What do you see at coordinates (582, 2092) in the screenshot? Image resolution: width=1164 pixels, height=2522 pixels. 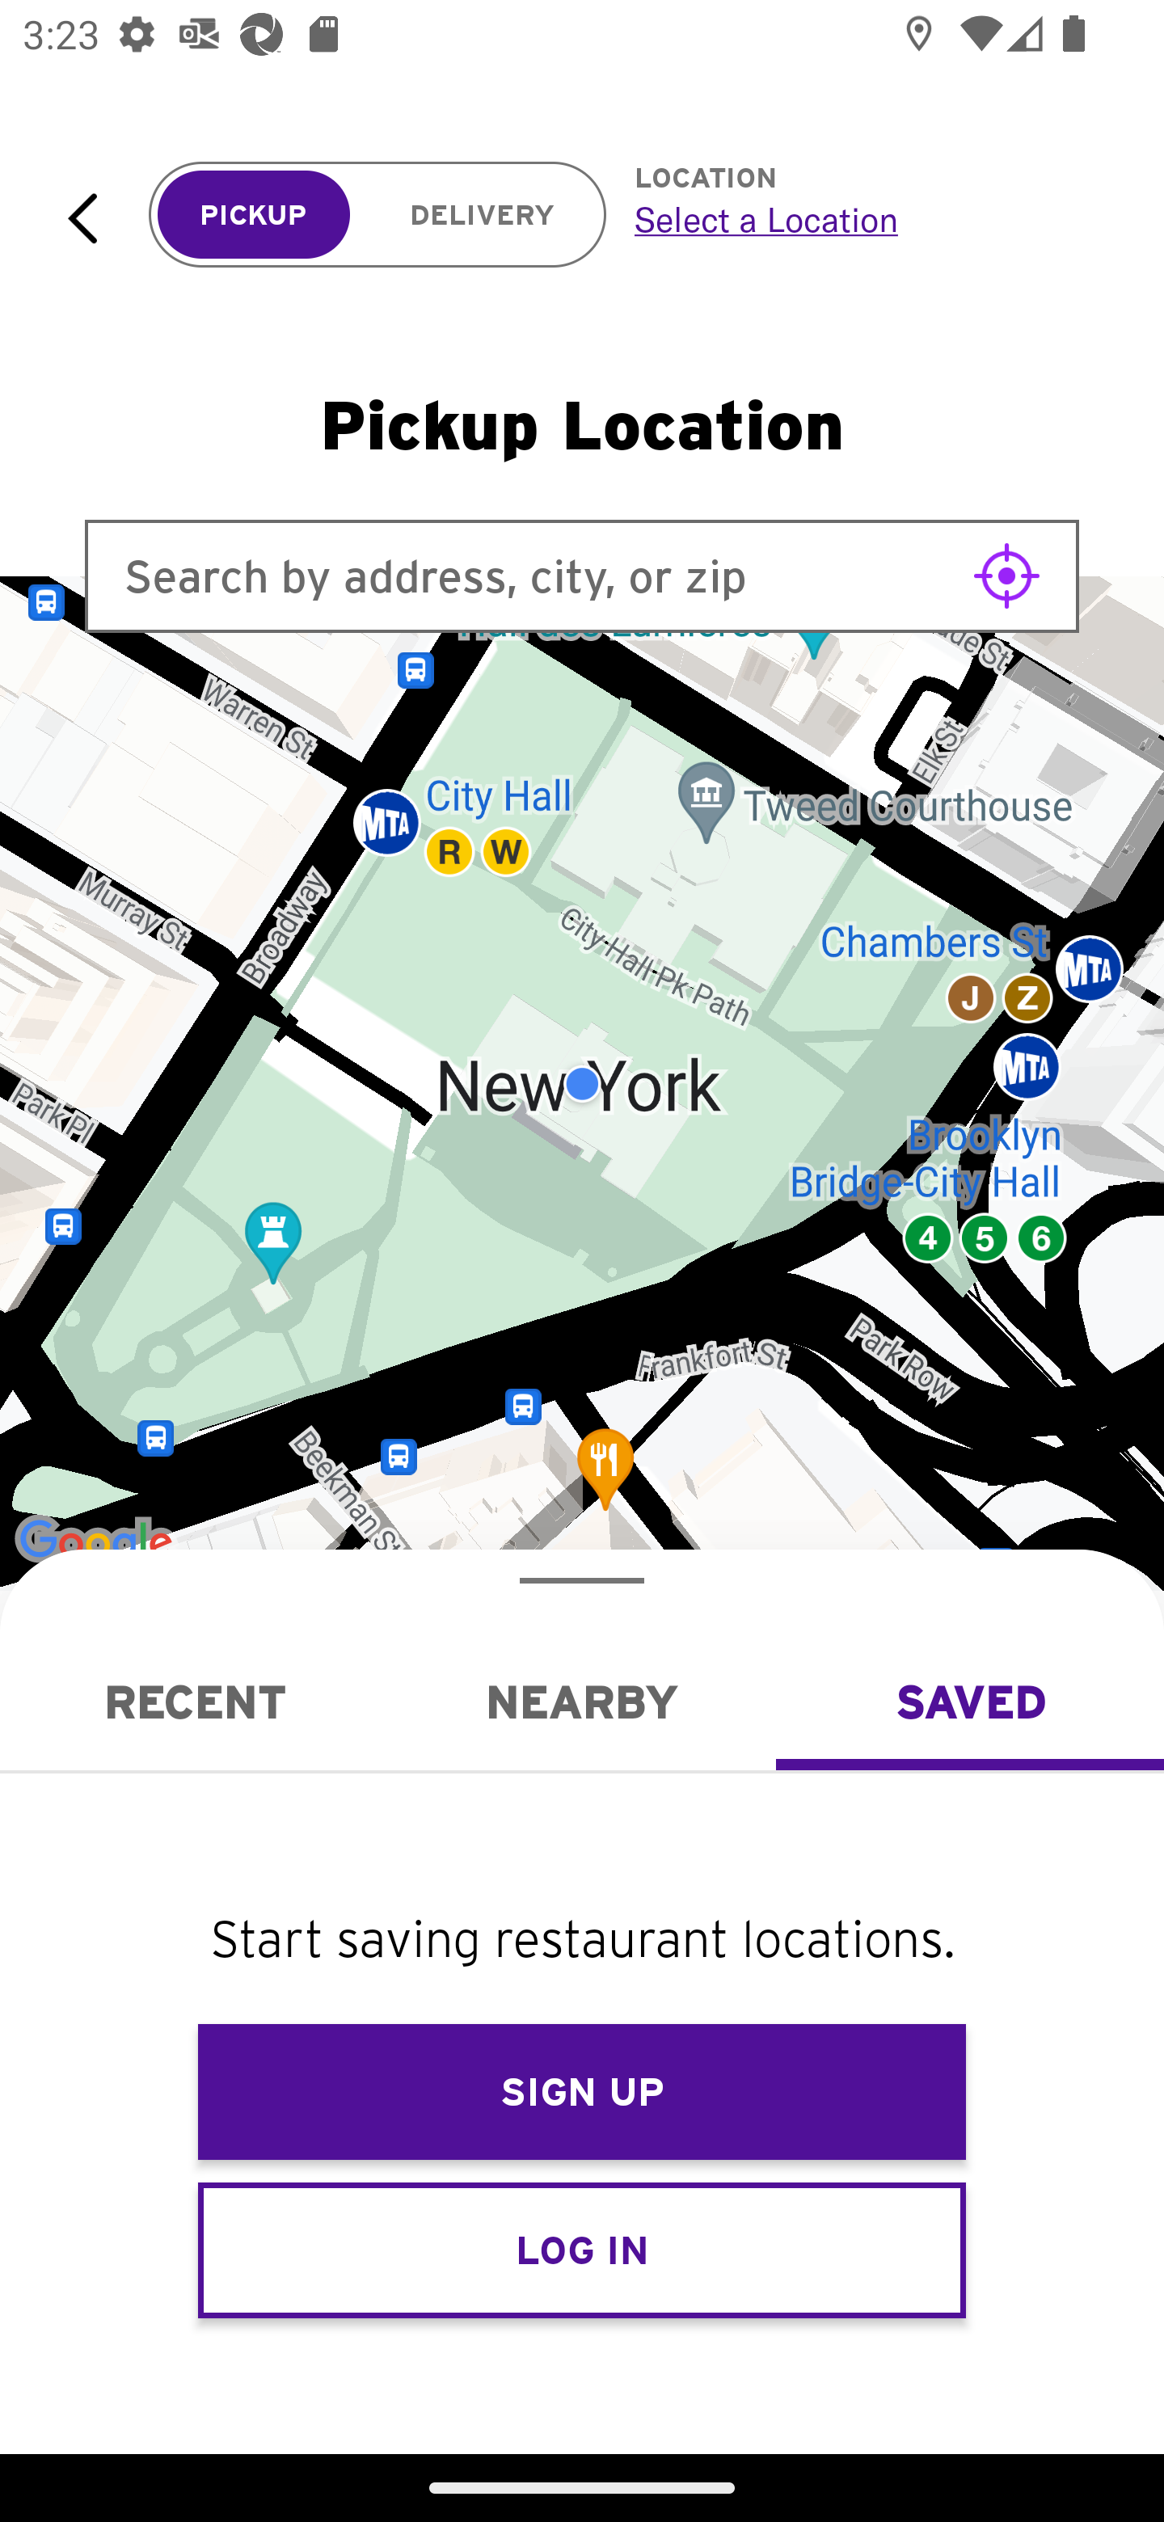 I see `SIGN UP` at bounding box center [582, 2092].